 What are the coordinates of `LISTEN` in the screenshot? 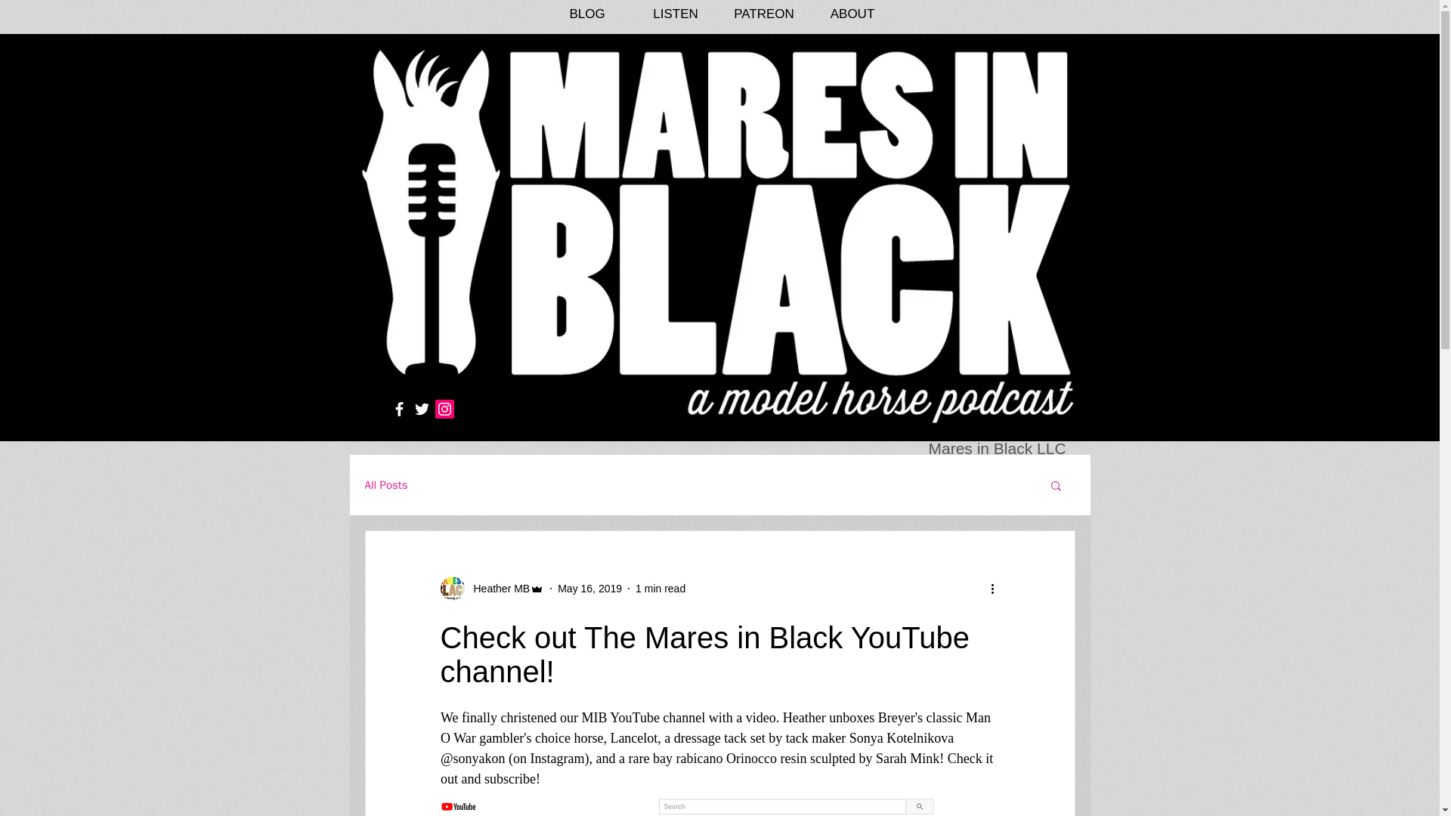 It's located at (676, 14).